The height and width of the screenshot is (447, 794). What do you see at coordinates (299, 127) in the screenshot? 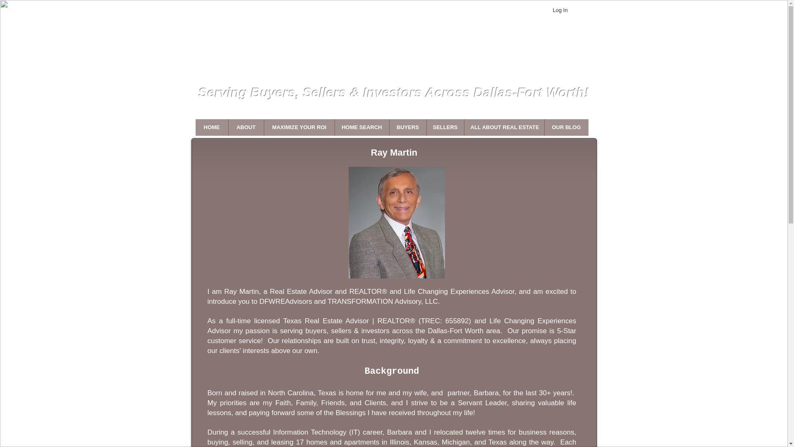
I see `MAXIMIZE YOUR ROI` at bounding box center [299, 127].